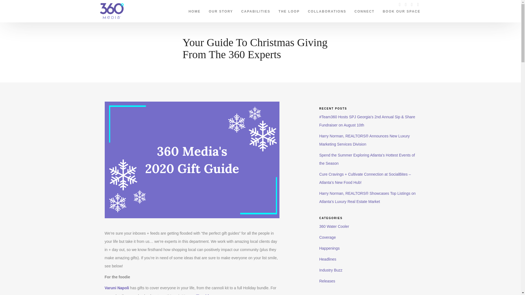 The image size is (525, 295). I want to click on Varuni Napoli, so click(116, 288).